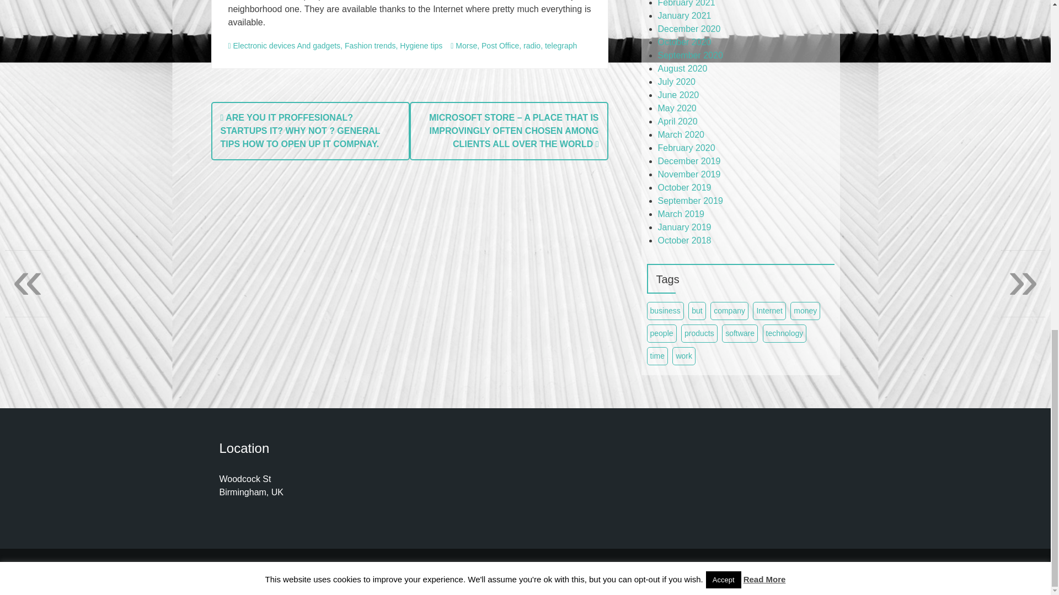 The width and height of the screenshot is (1059, 595). Describe the element at coordinates (466, 45) in the screenshot. I see `Morse` at that location.